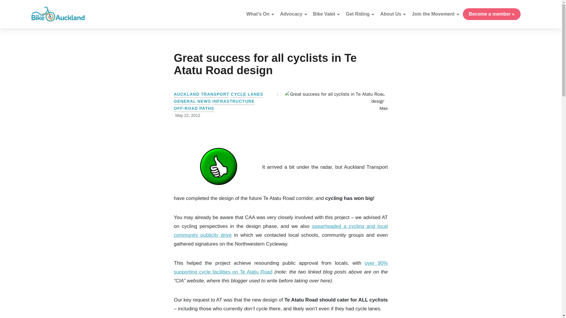 This screenshot has width=566, height=318. I want to click on Bike Valet, so click(324, 14).